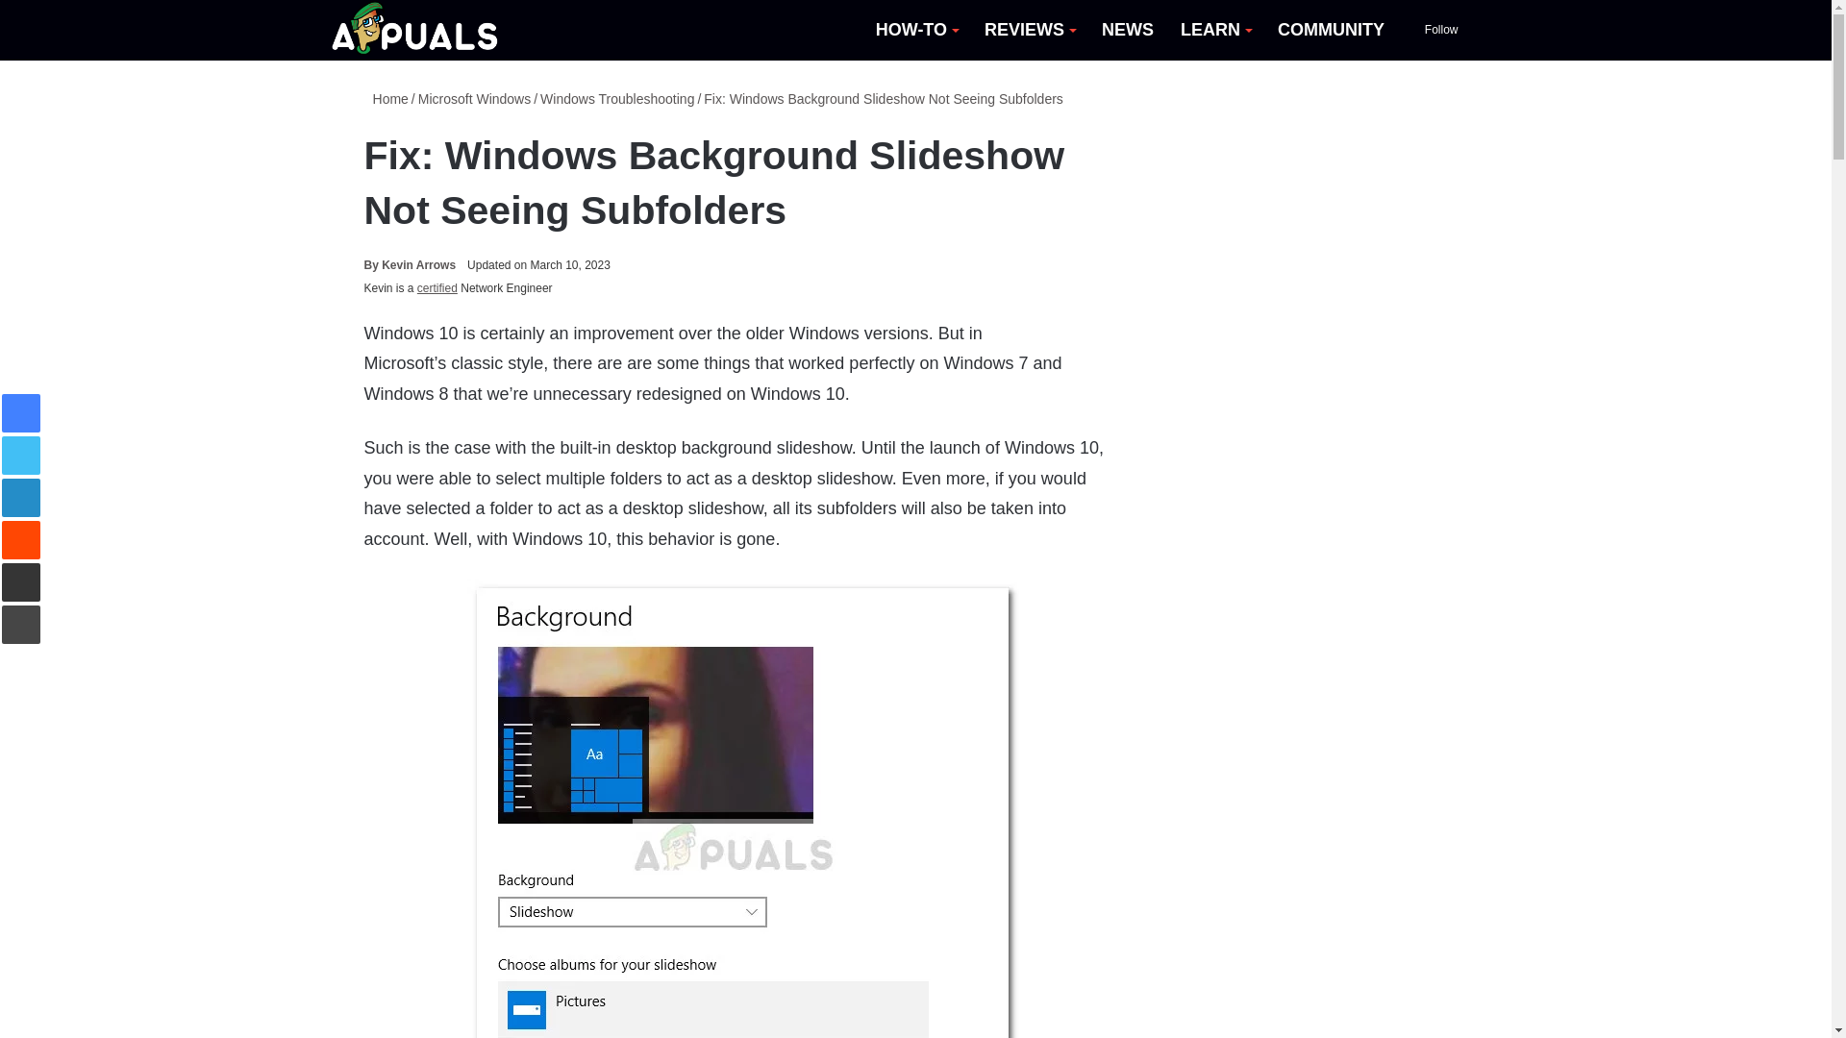  Describe the element at coordinates (1127, 30) in the screenshot. I see `NEWS` at that location.